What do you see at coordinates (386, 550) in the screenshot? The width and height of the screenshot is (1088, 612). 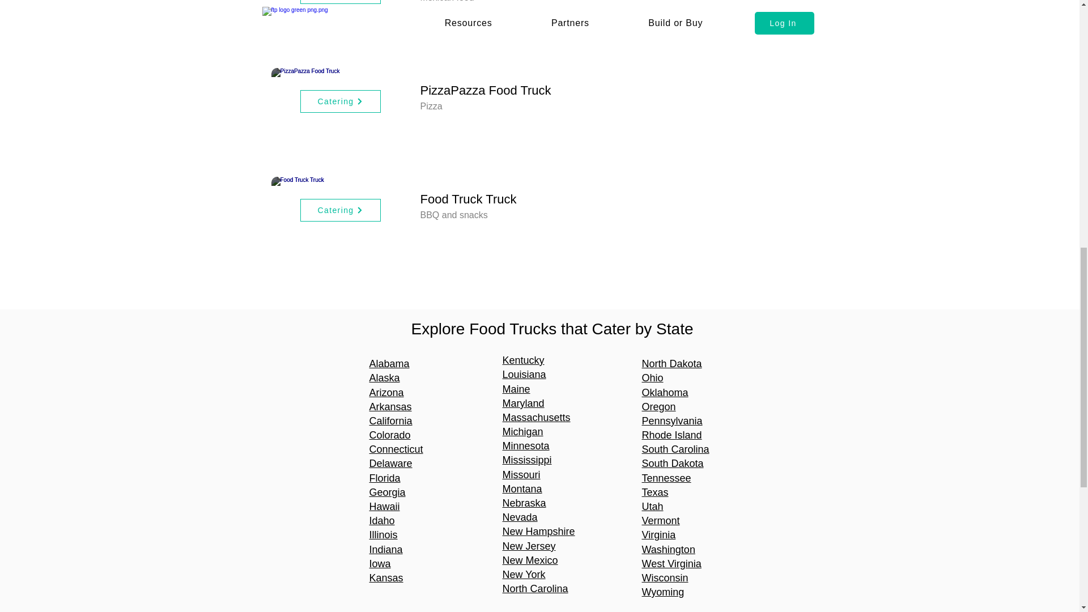 I see `Indiana` at bounding box center [386, 550].